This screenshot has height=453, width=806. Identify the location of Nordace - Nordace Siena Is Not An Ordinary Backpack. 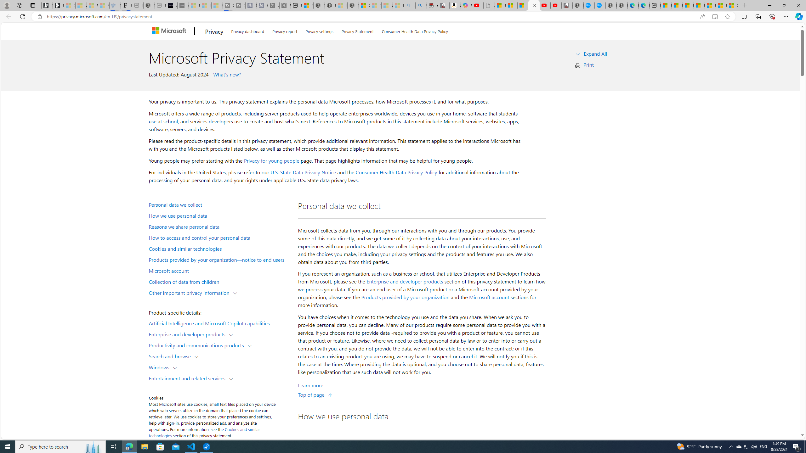
(353, 5).